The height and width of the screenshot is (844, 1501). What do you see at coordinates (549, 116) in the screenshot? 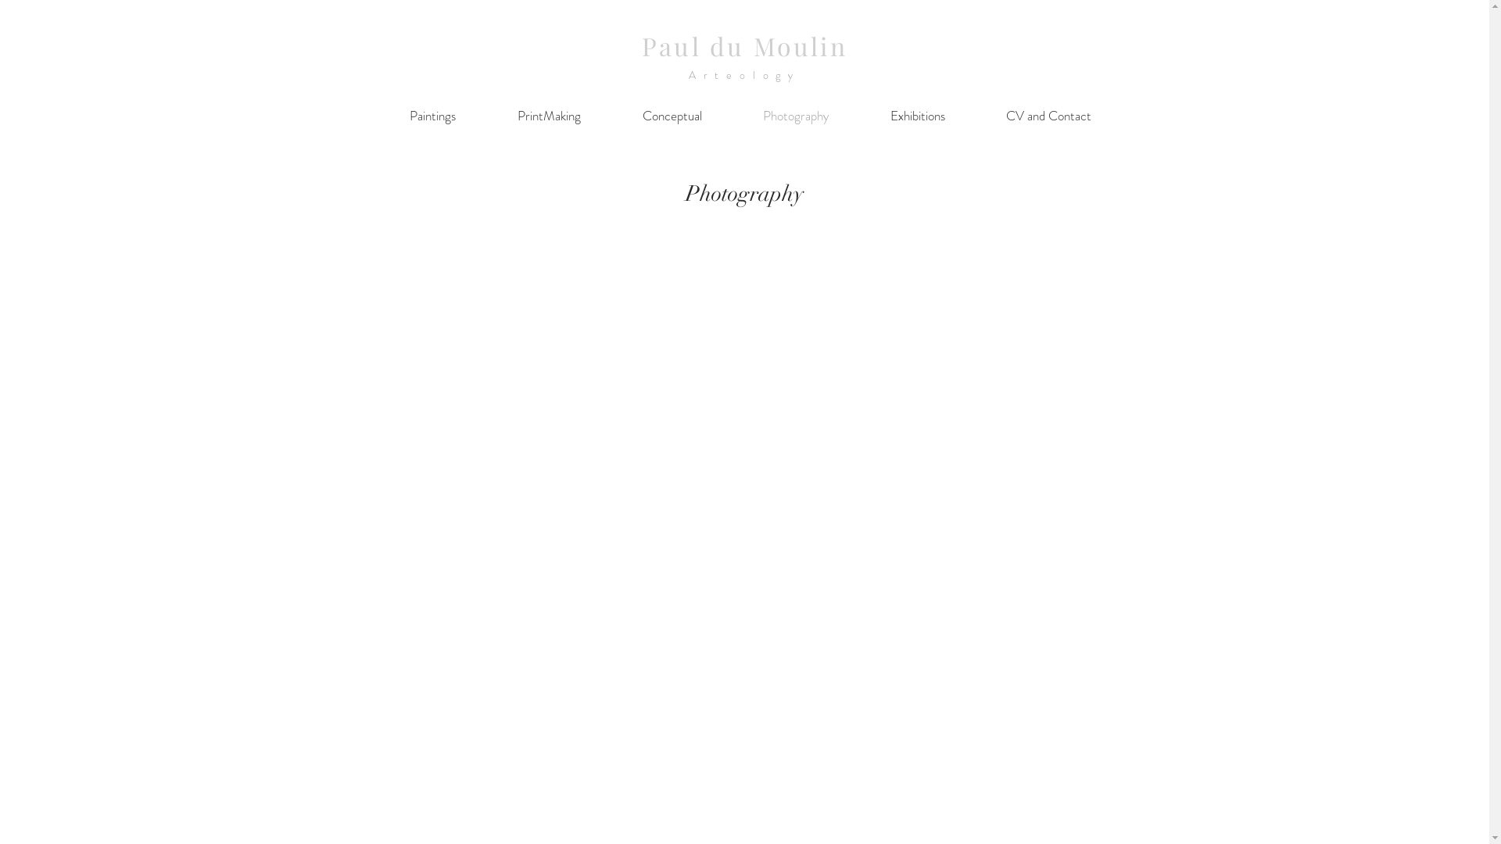
I see `PrintMaking` at bounding box center [549, 116].